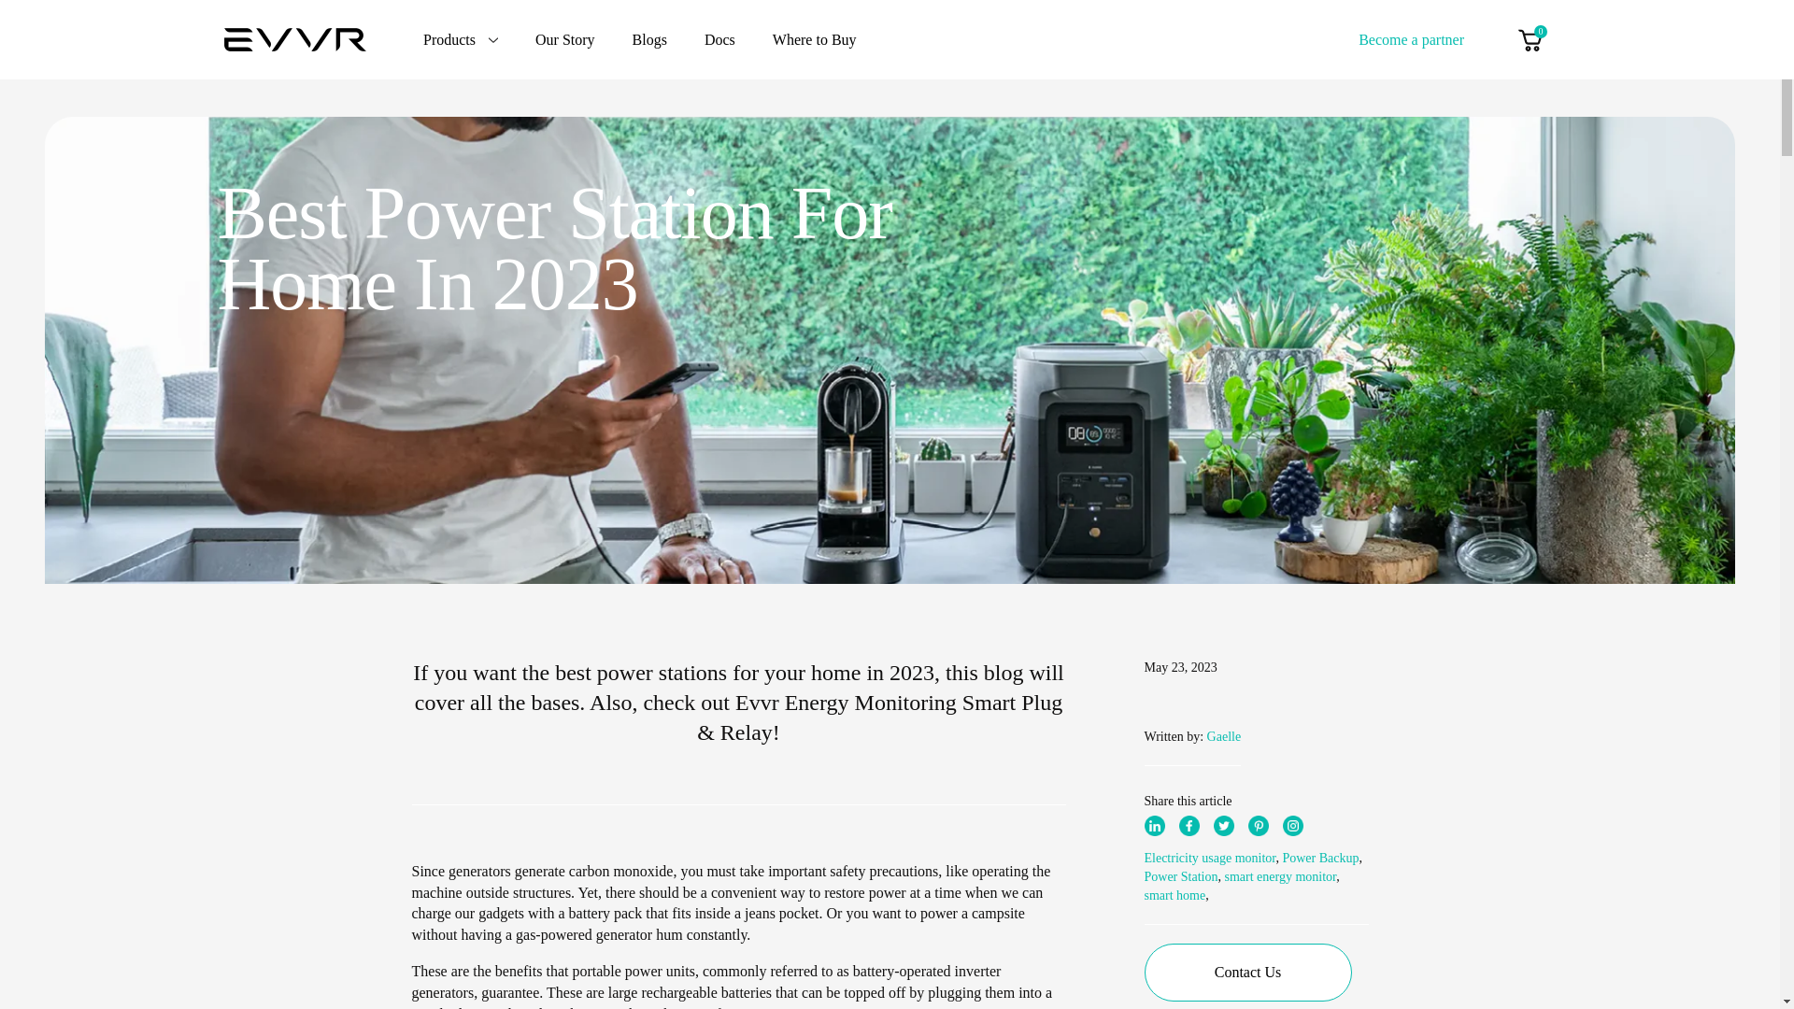 This screenshot has width=1794, height=1009. I want to click on 0, so click(1529, 39).